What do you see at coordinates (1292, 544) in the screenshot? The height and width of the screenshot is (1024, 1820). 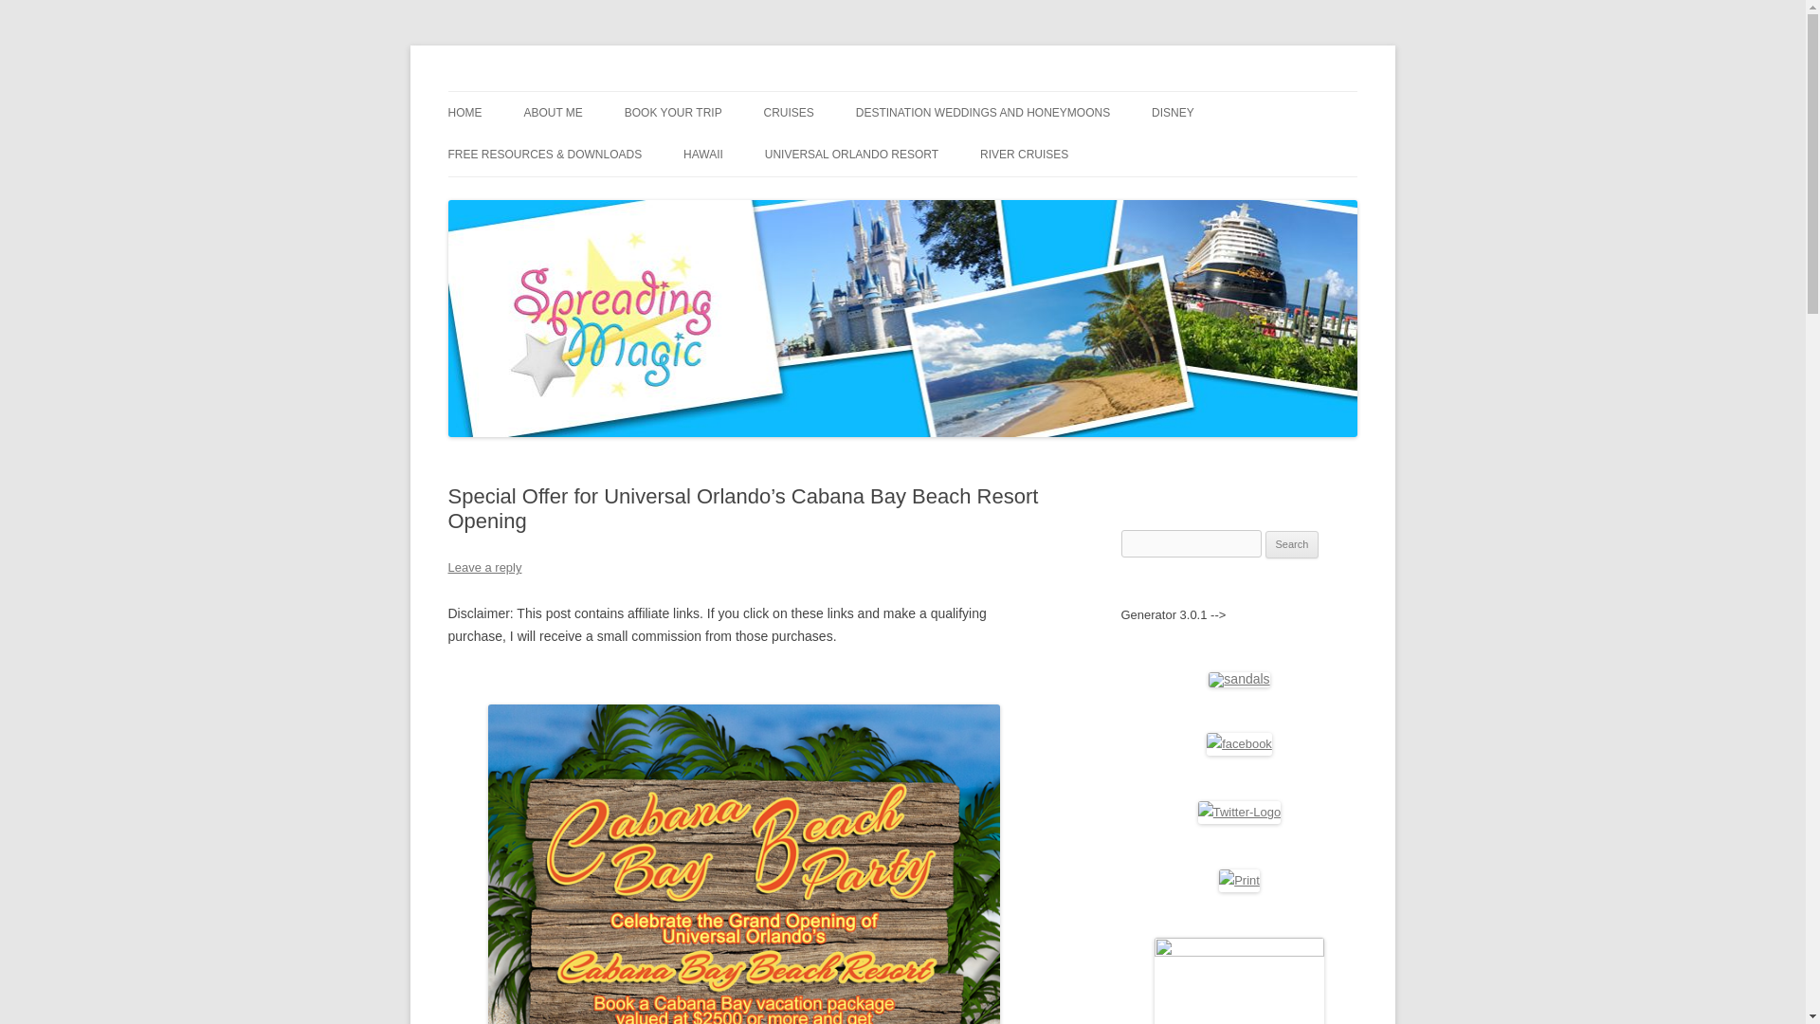 I see `Search` at bounding box center [1292, 544].